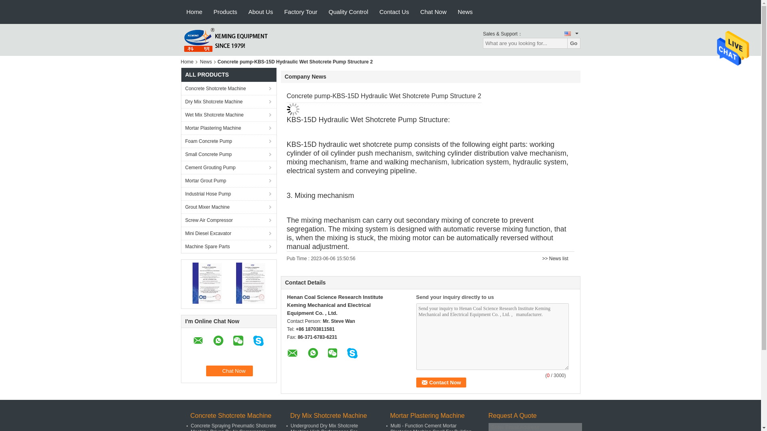  What do you see at coordinates (229, 128) in the screenshot?
I see `Mortar Plastering Machine` at bounding box center [229, 128].